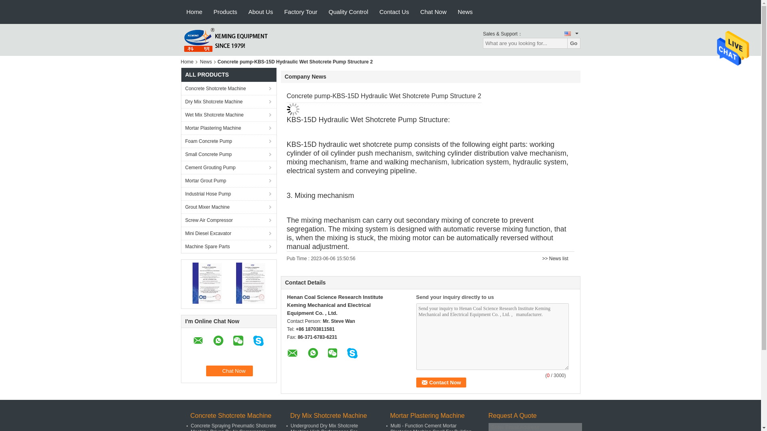  What do you see at coordinates (229, 128) in the screenshot?
I see `Mortar Plastering Machine` at bounding box center [229, 128].